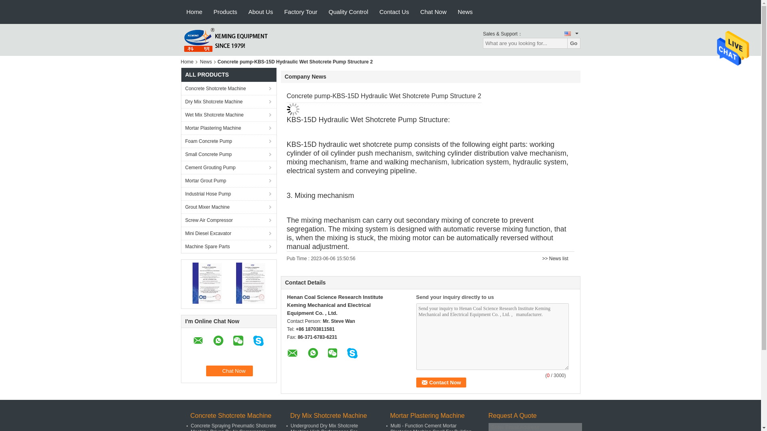  What do you see at coordinates (229, 128) in the screenshot?
I see `Mortar Plastering Machine` at bounding box center [229, 128].